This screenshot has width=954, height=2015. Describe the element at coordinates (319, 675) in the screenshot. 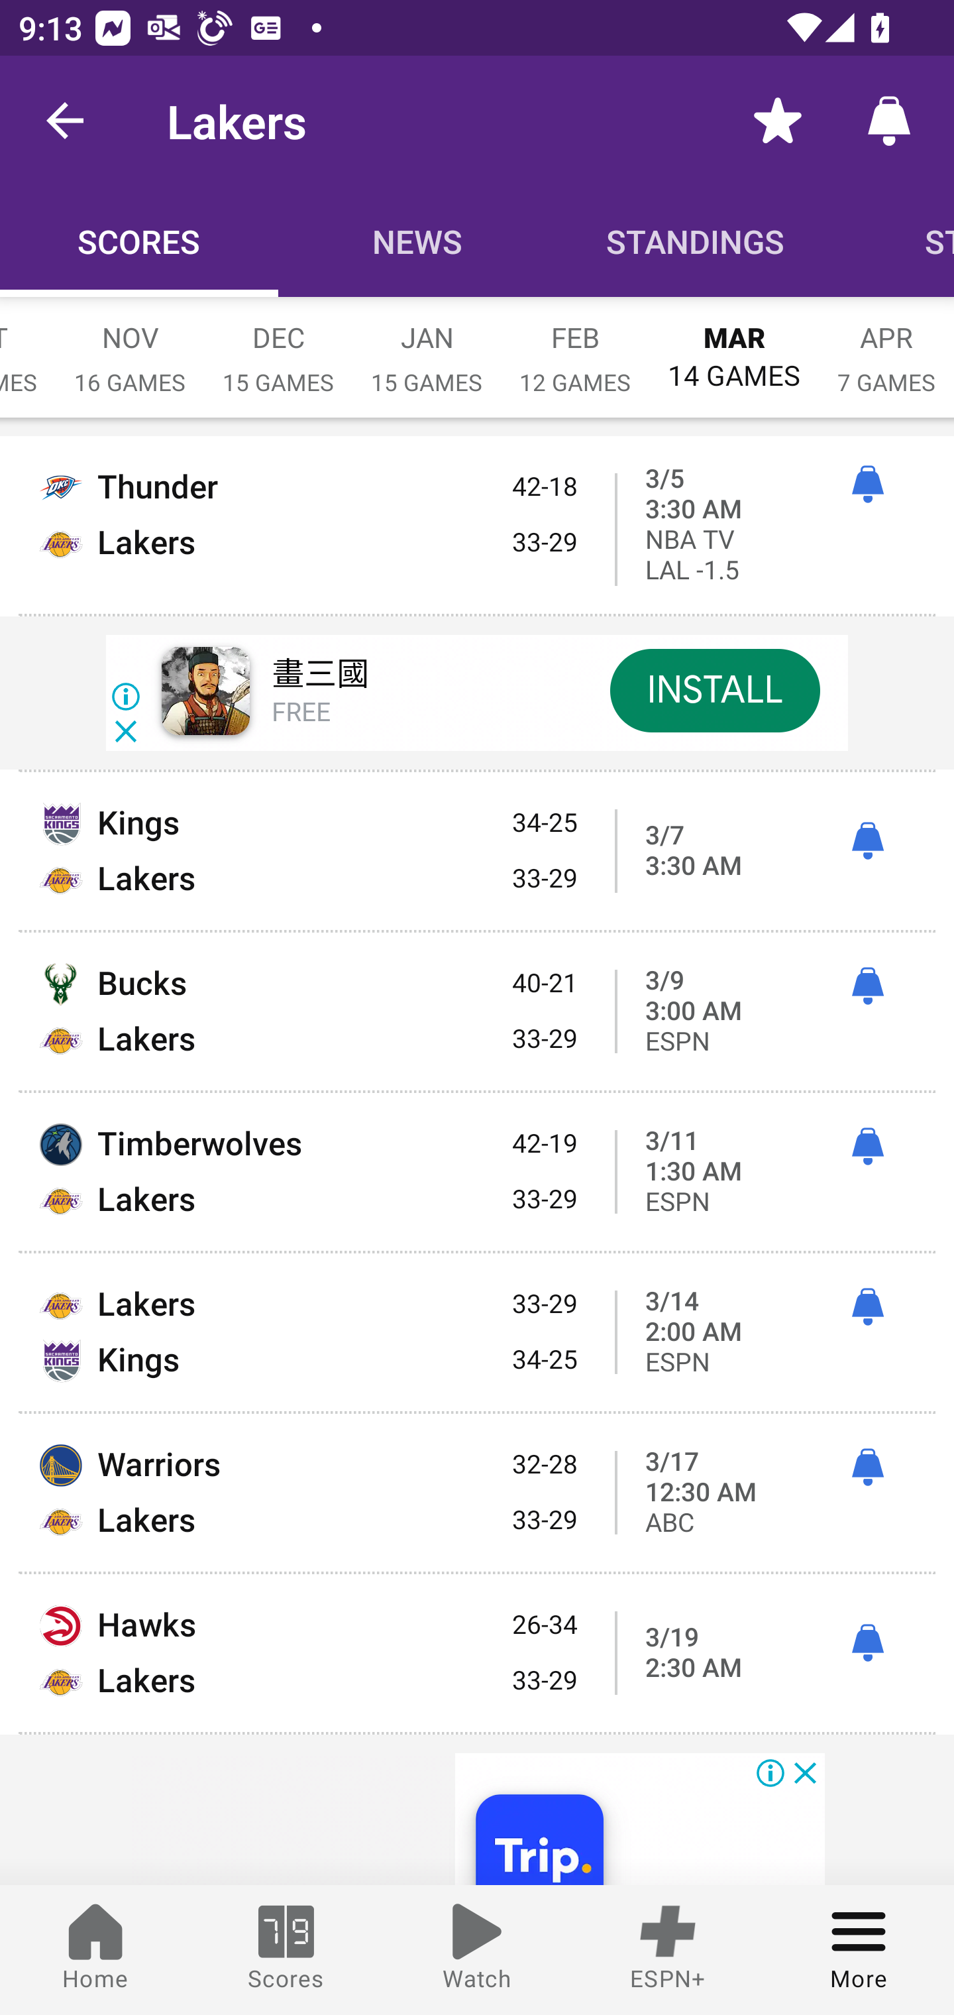

I see `畫三國` at that location.